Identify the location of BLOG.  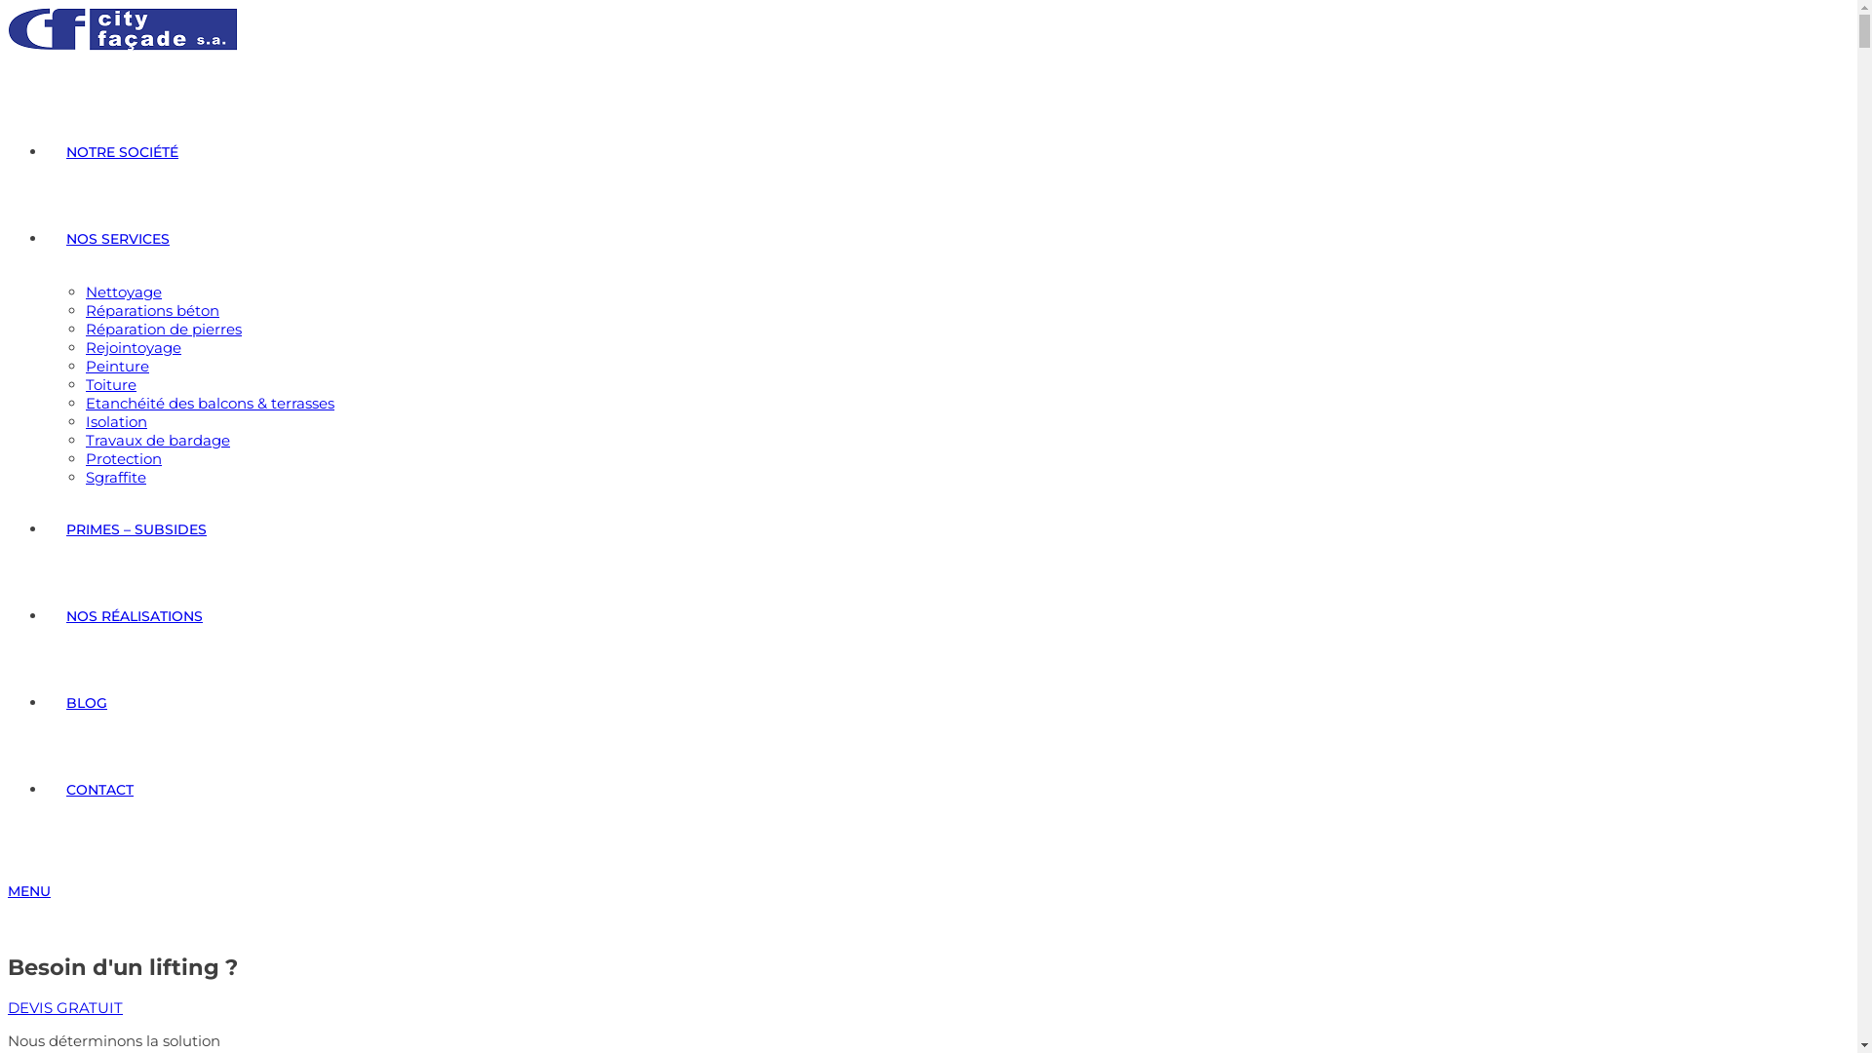
(87, 703).